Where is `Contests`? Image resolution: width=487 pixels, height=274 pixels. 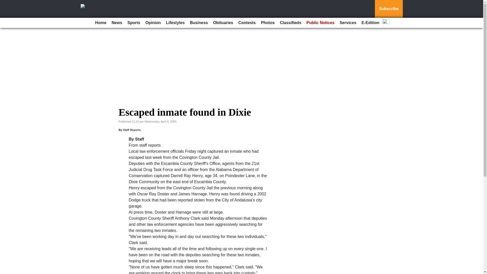
Contests is located at coordinates (247, 23).